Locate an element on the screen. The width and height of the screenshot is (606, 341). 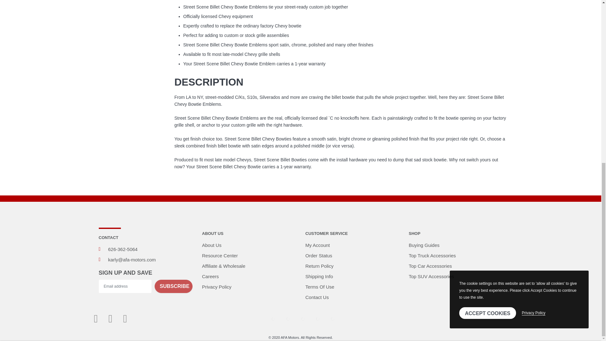
Subscribe is located at coordinates (174, 286).